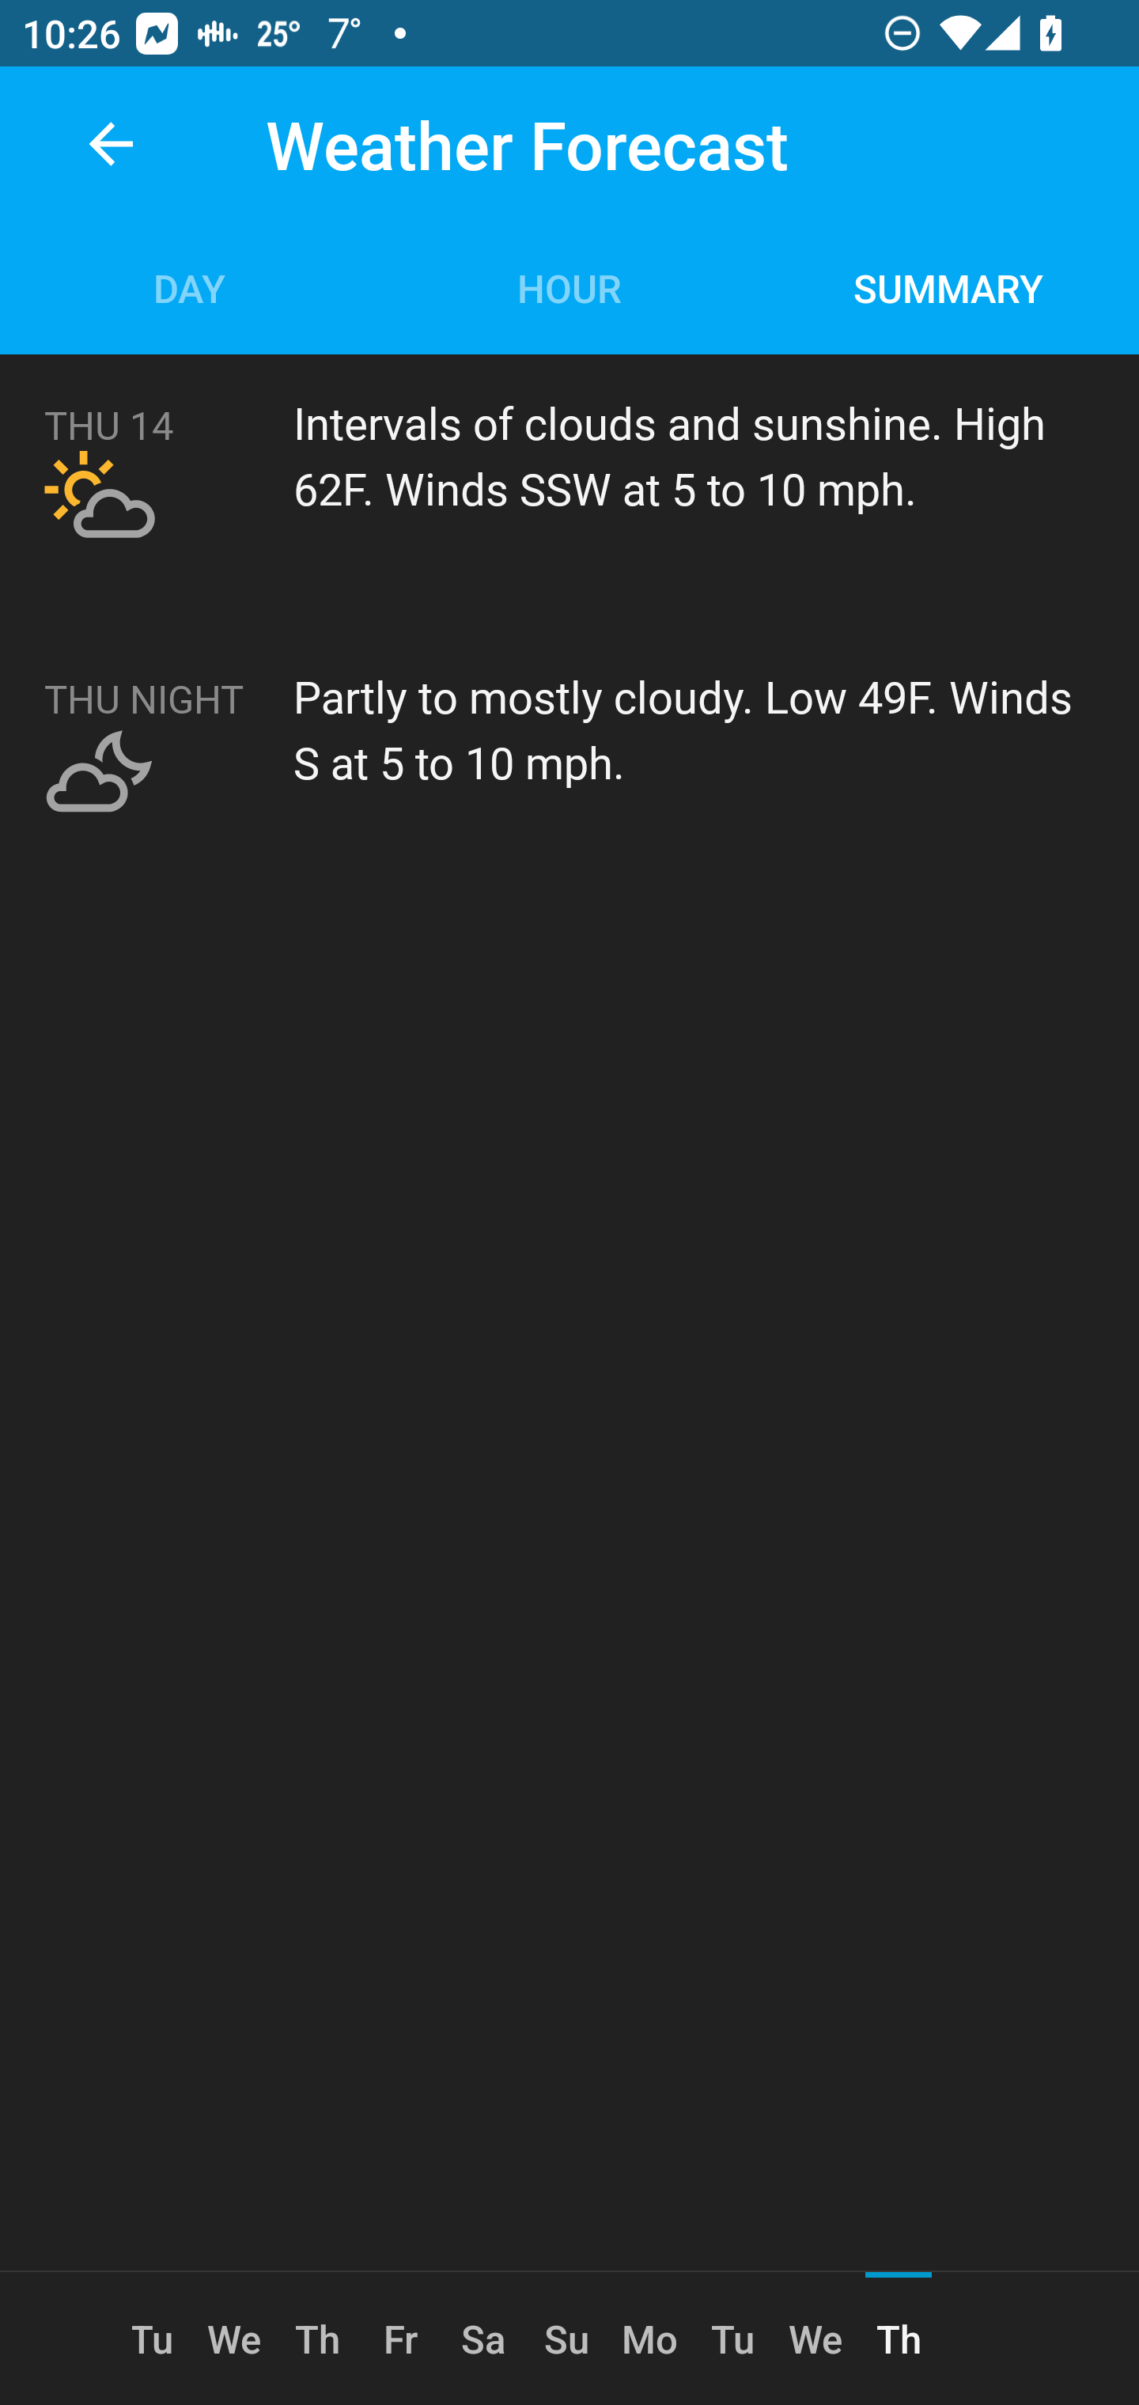 This screenshot has height=2405, width=1139. I want to click on Su, so click(566, 2339).